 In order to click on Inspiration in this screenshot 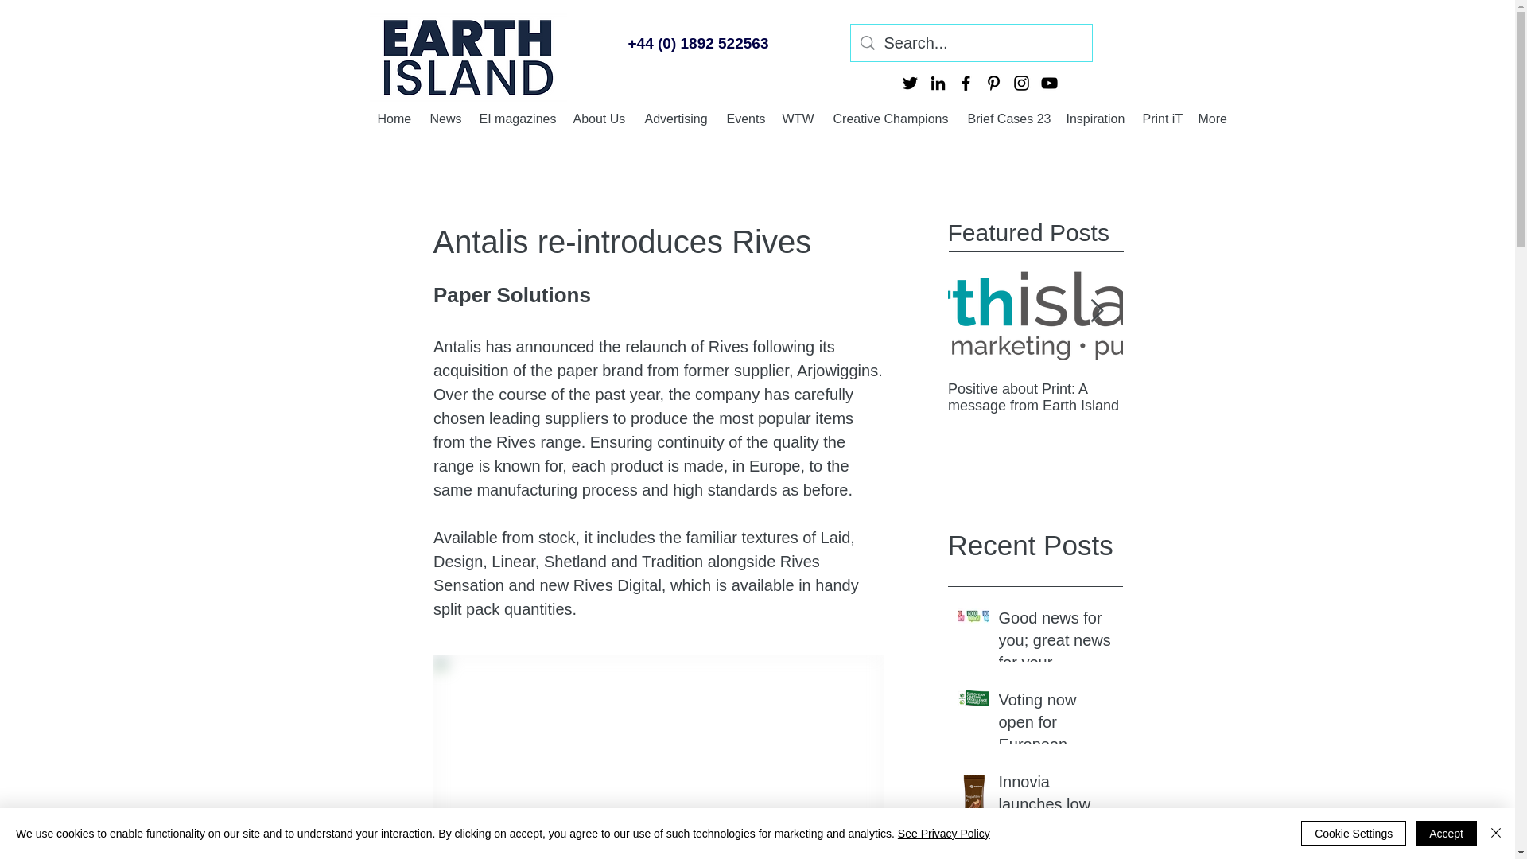, I will do `click(1096, 118)`.